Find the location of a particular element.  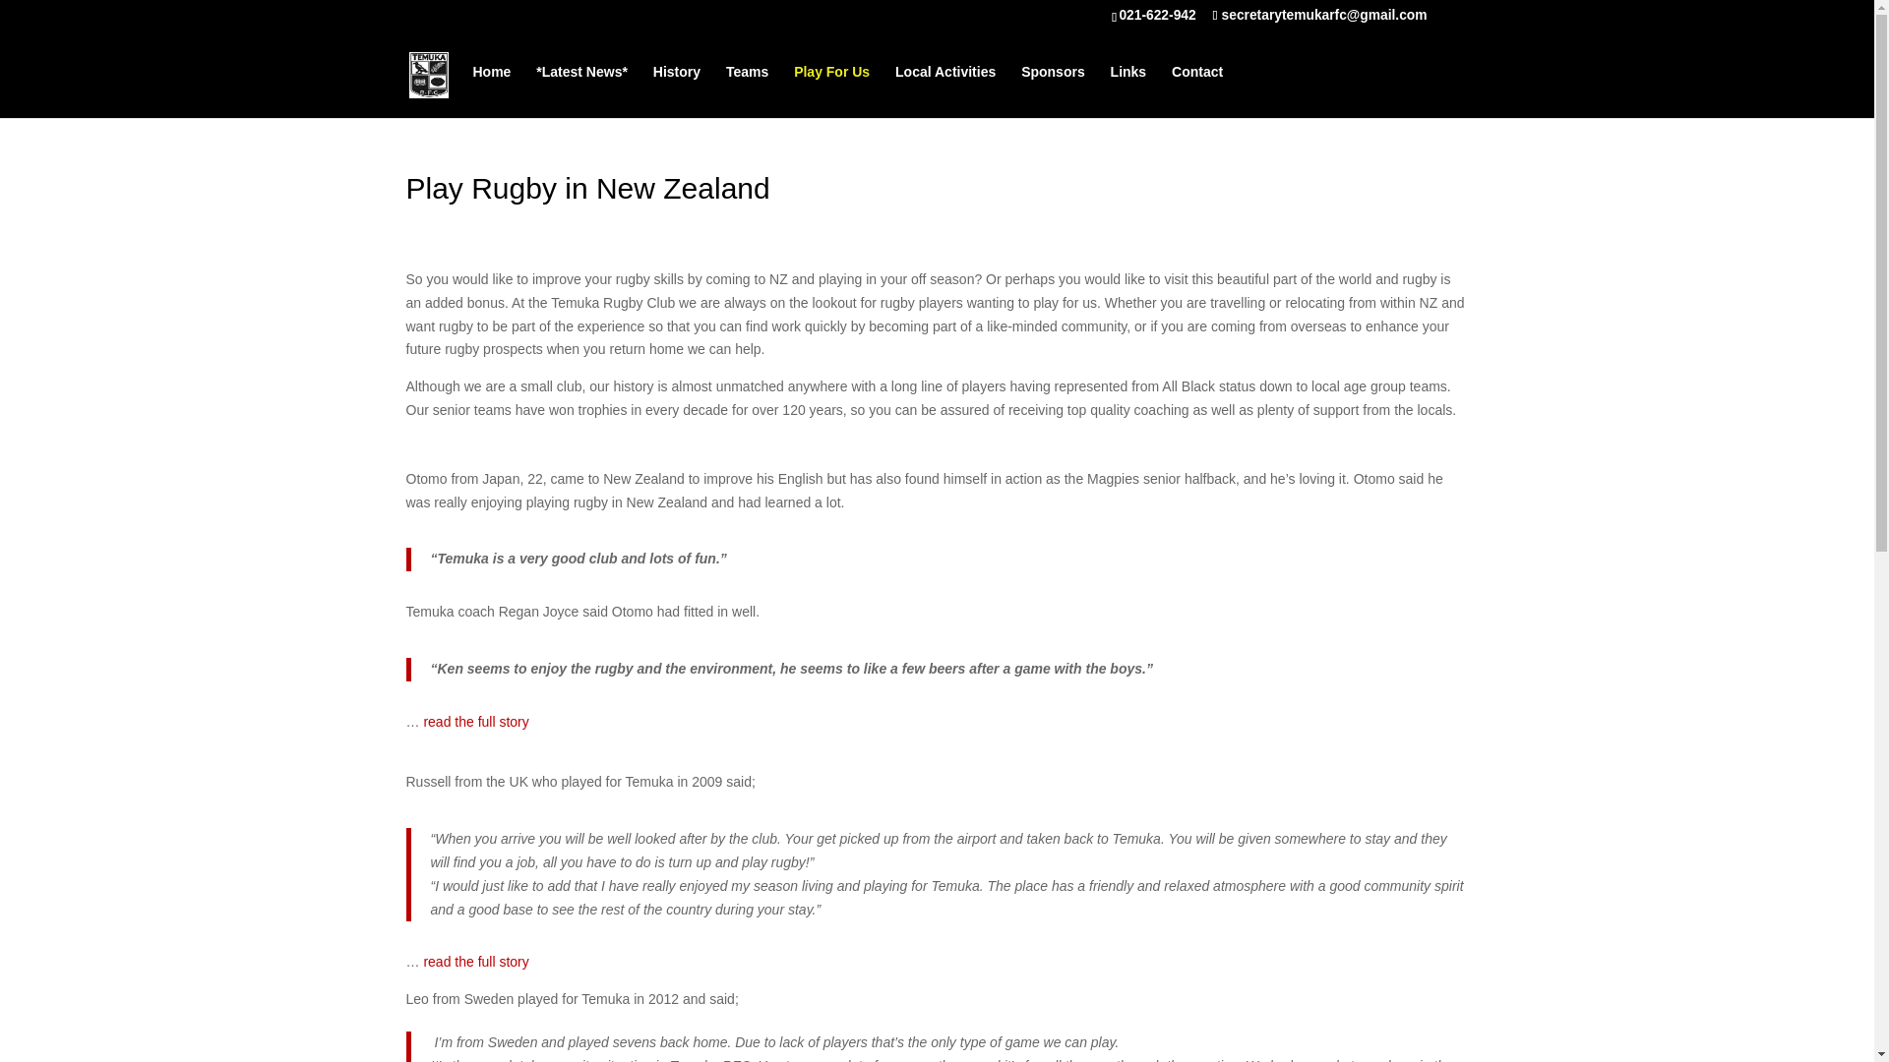

Contact is located at coordinates (1196, 88).